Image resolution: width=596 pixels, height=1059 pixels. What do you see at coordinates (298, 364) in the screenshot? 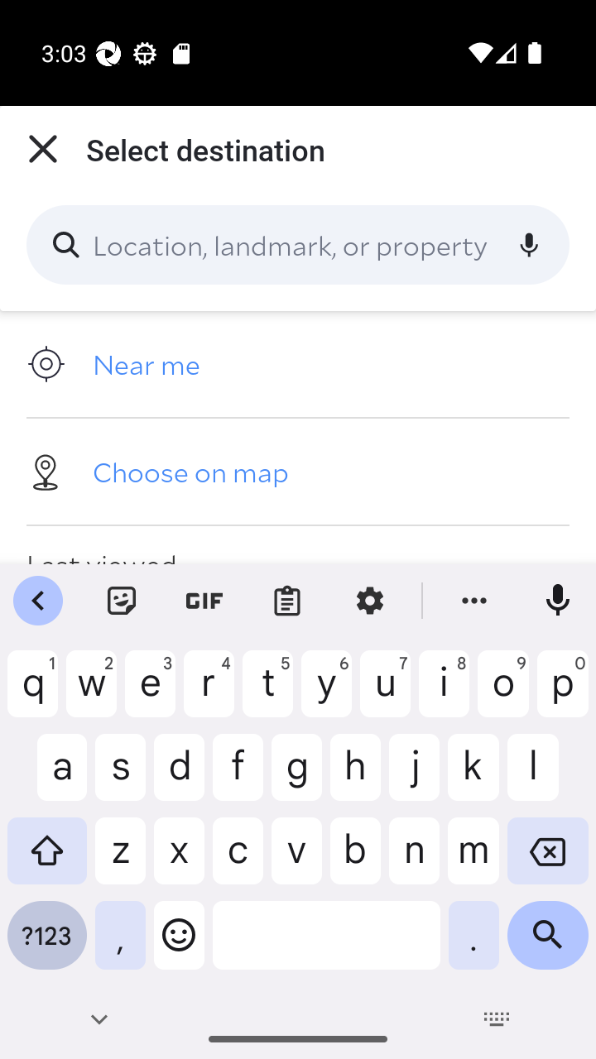
I see `Near me` at bounding box center [298, 364].